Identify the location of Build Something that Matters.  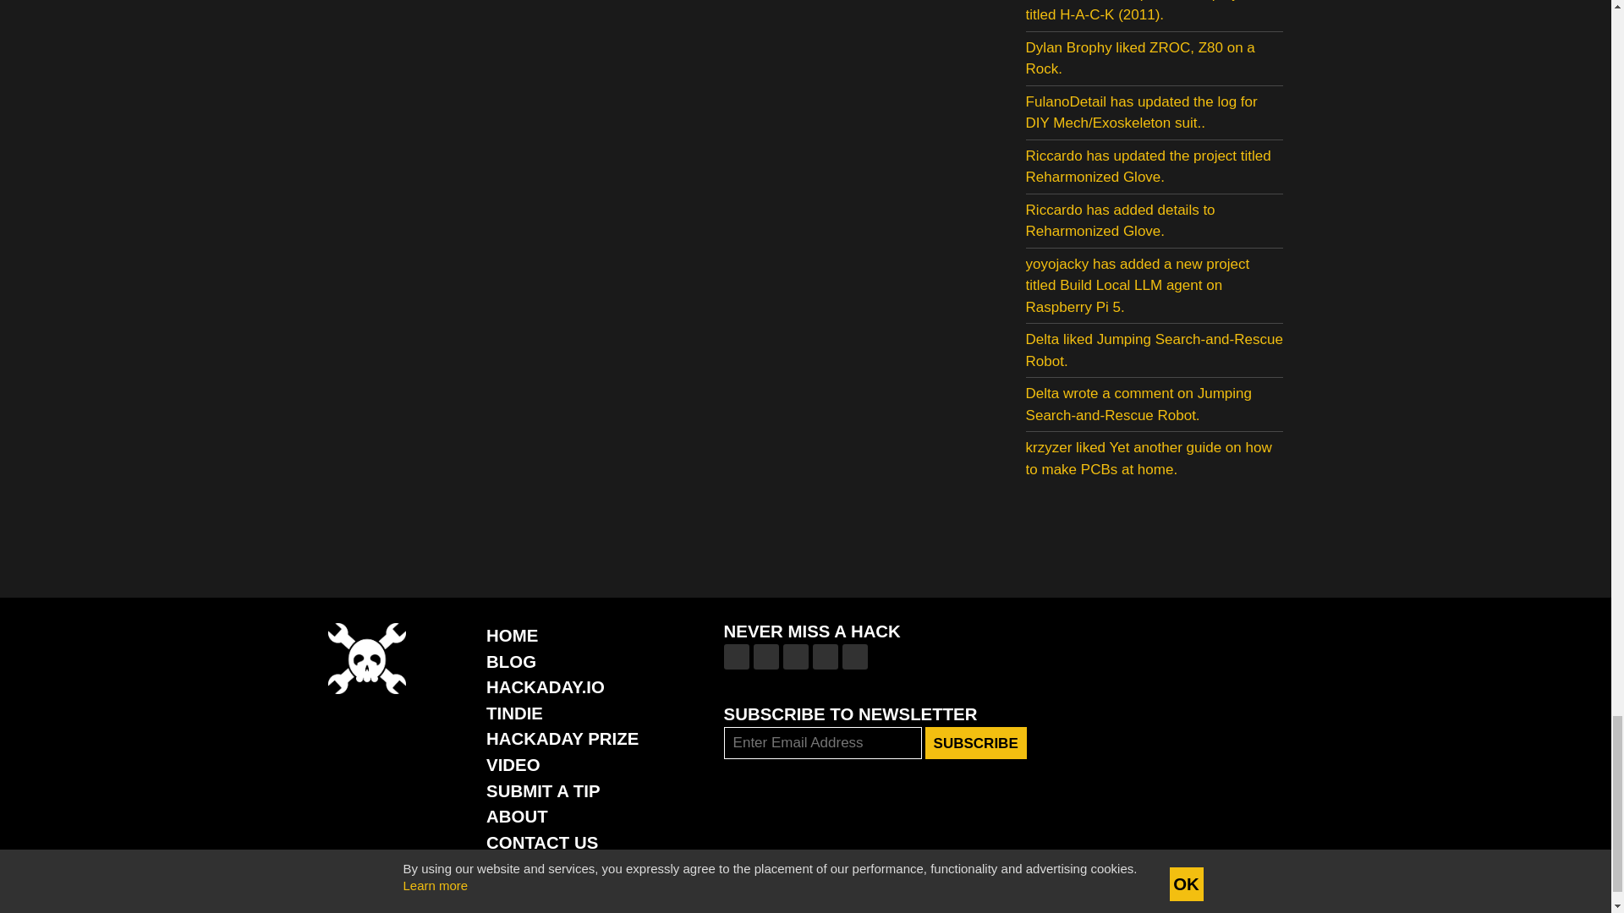
(562, 738).